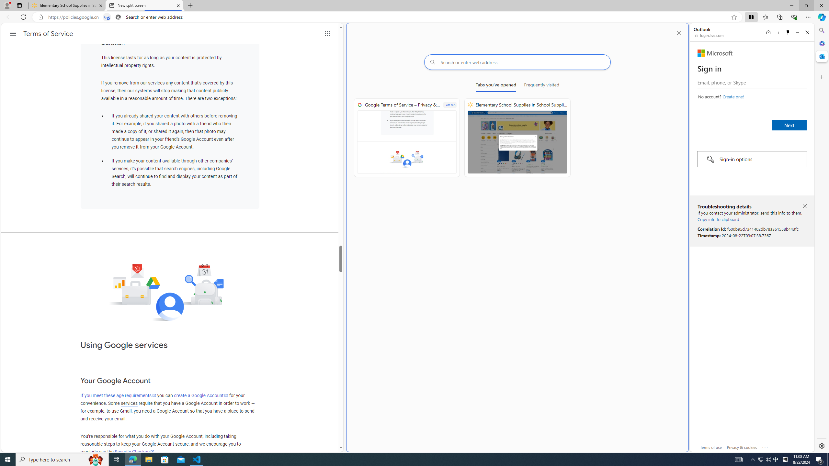 The height and width of the screenshot is (466, 829). Describe the element at coordinates (821, 56) in the screenshot. I see `Close Outlook pane` at that location.